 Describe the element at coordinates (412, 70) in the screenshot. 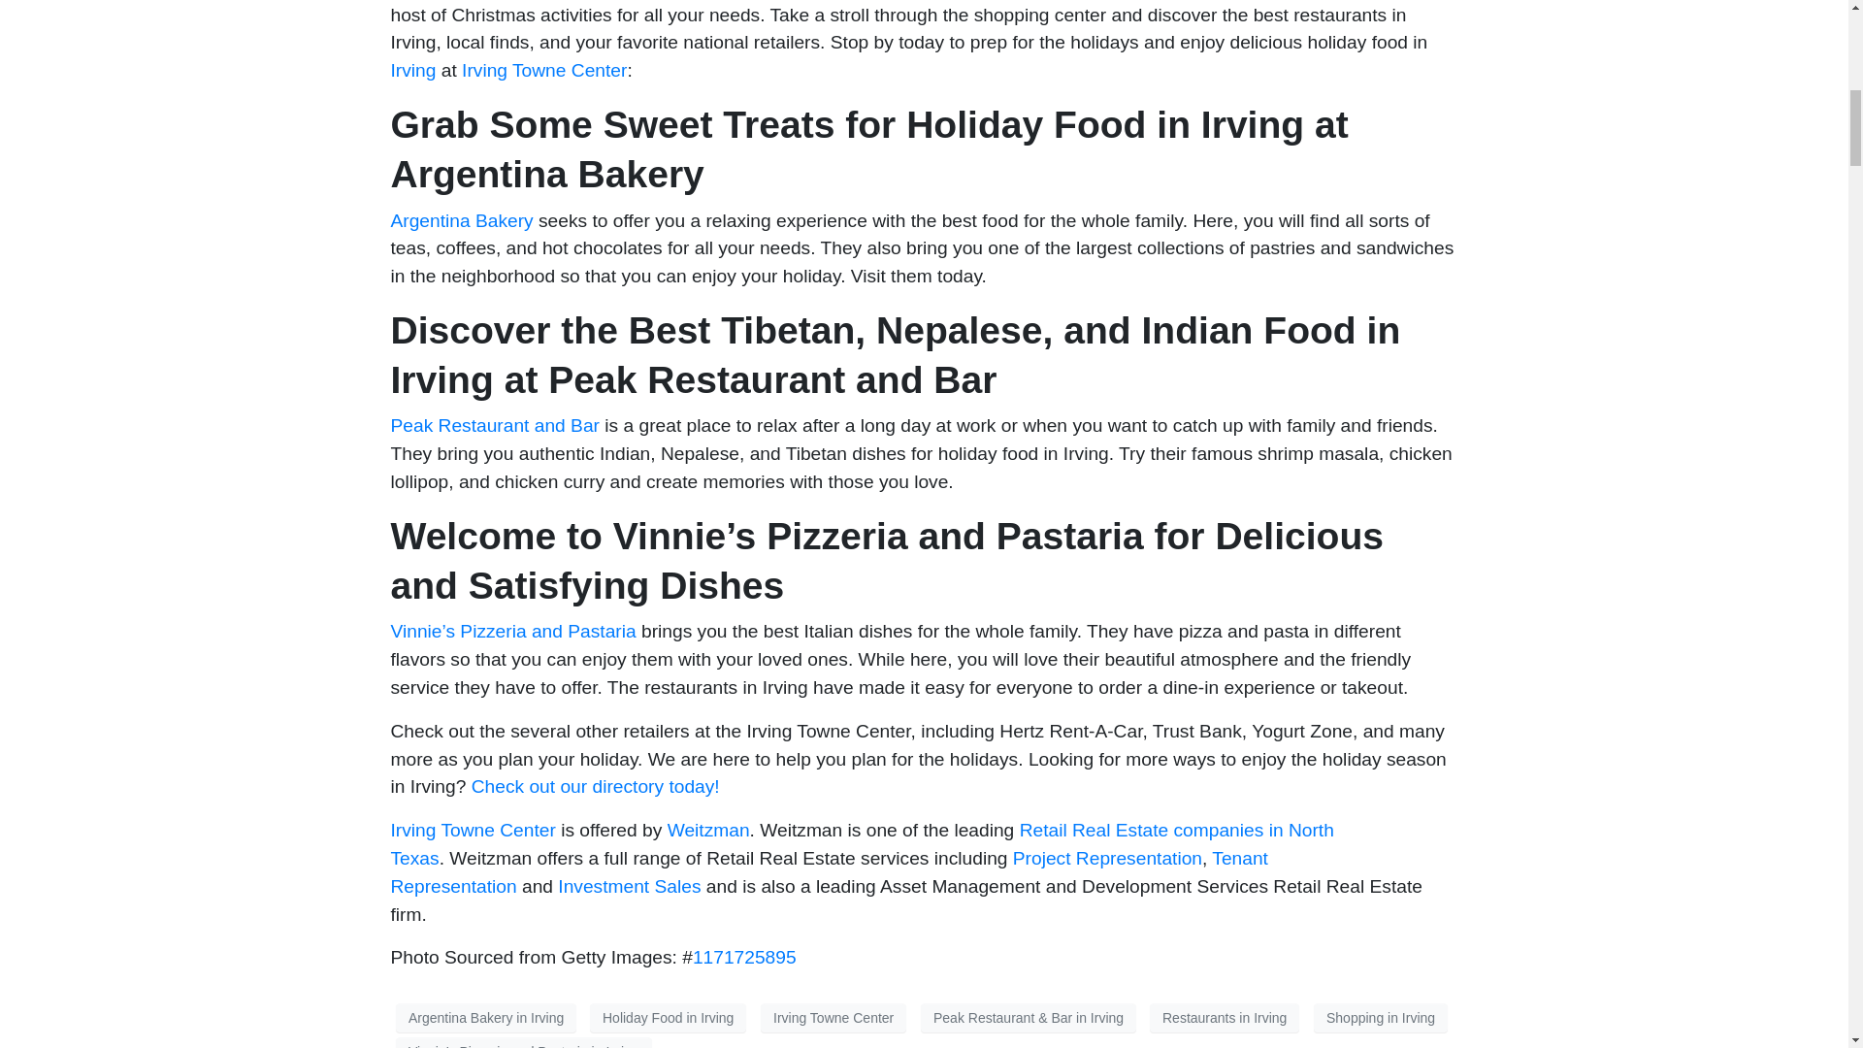

I see `Irving` at that location.